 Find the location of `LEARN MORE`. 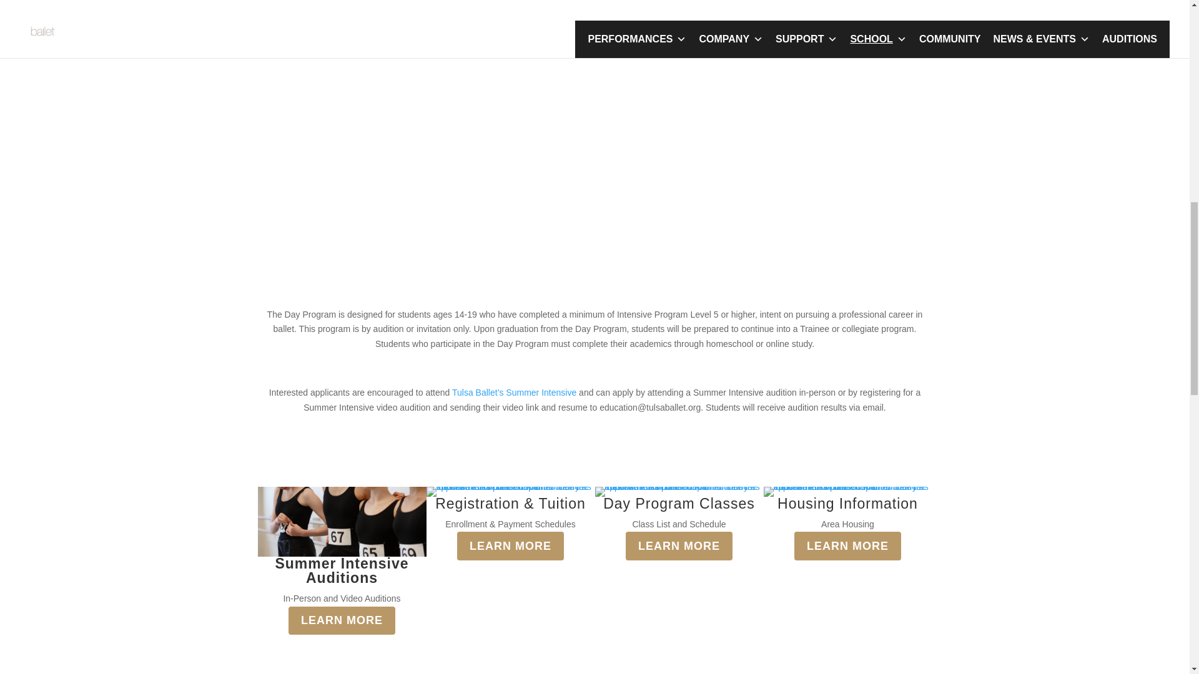

LEARN MORE is located at coordinates (510, 545).